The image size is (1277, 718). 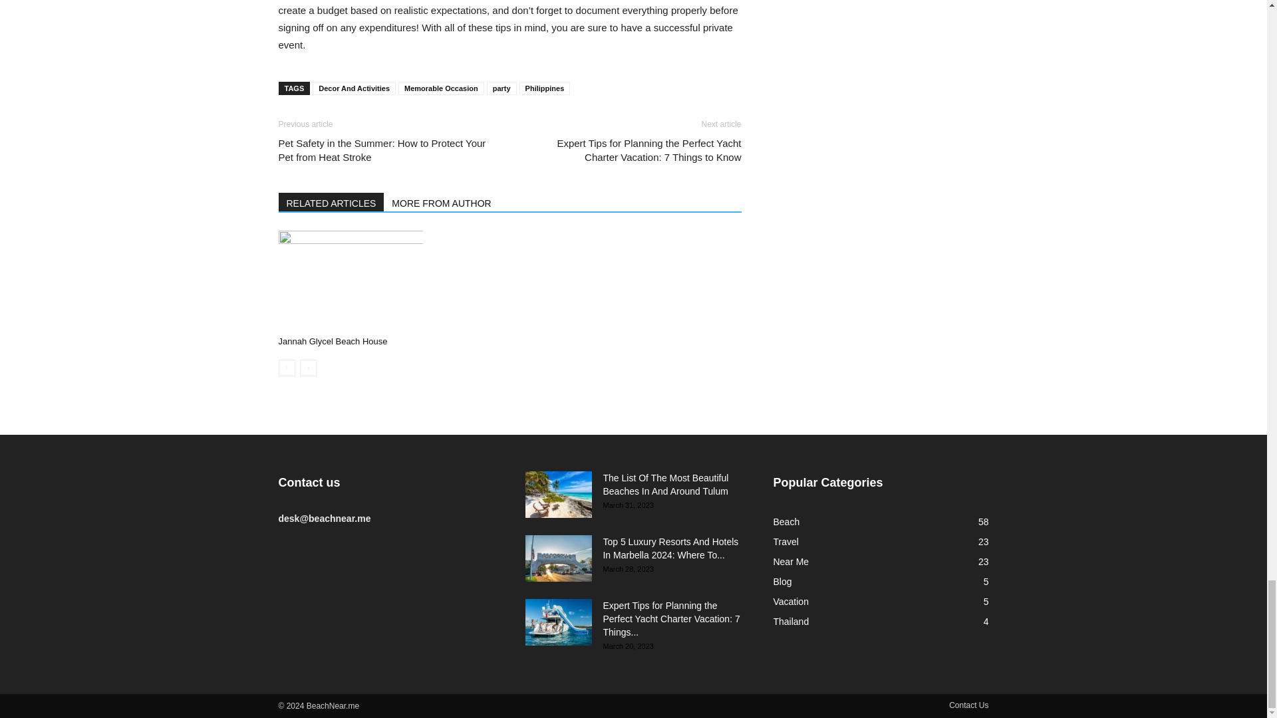 What do you see at coordinates (350, 280) in the screenshot?
I see `Jannah Glycel Beach House` at bounding box center [350, 280].